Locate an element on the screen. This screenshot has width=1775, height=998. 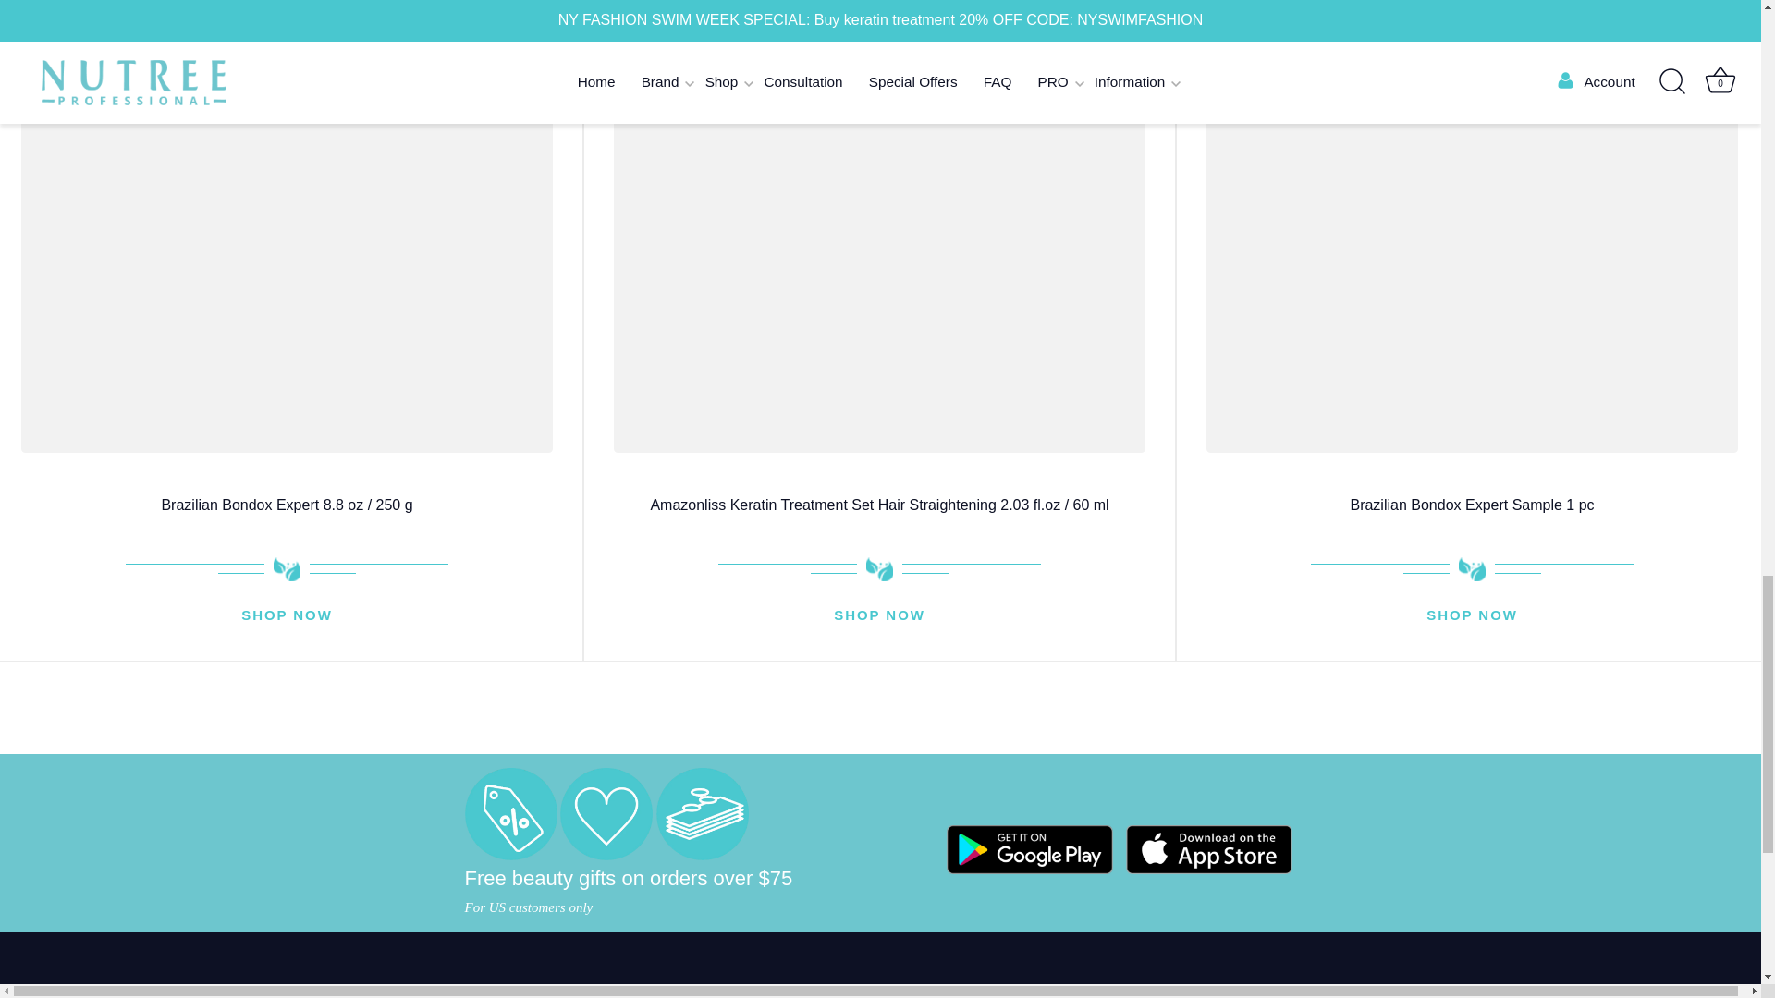
Shop Now is located at coordinates (1472, 616).